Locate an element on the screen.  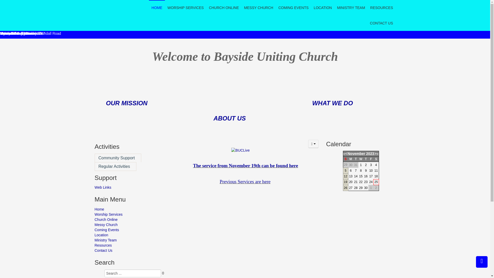
WORSHIP SERVICES is located at coordinates (186, 8).